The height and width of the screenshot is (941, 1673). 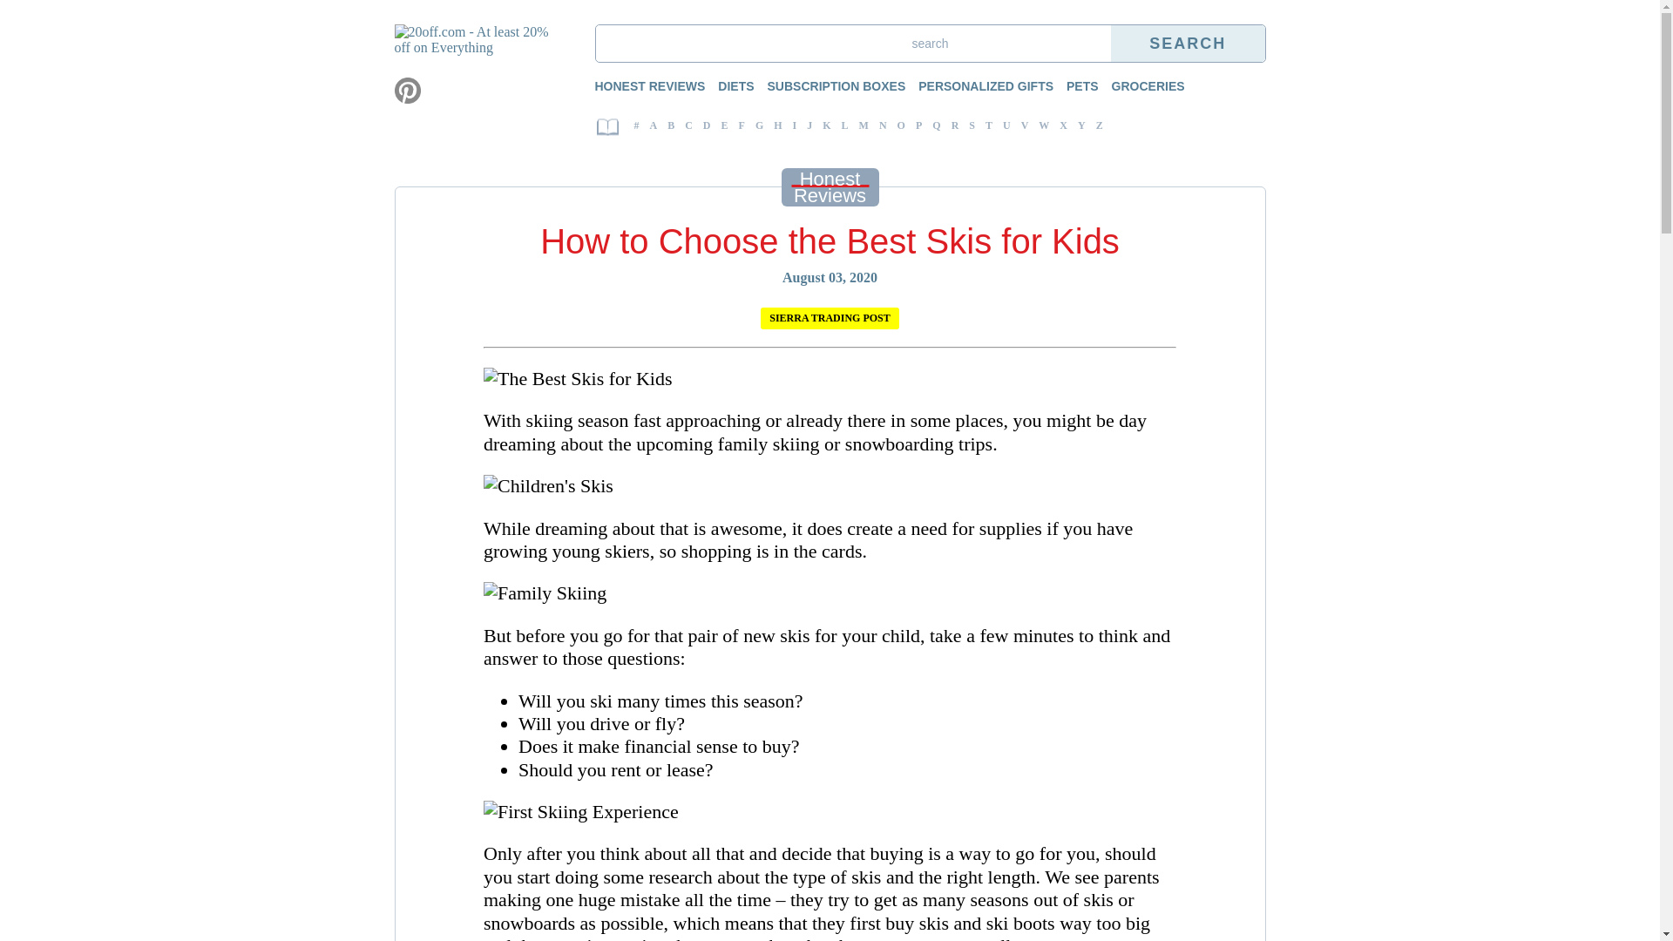 I want to click on I, so click(x=795, y=125).